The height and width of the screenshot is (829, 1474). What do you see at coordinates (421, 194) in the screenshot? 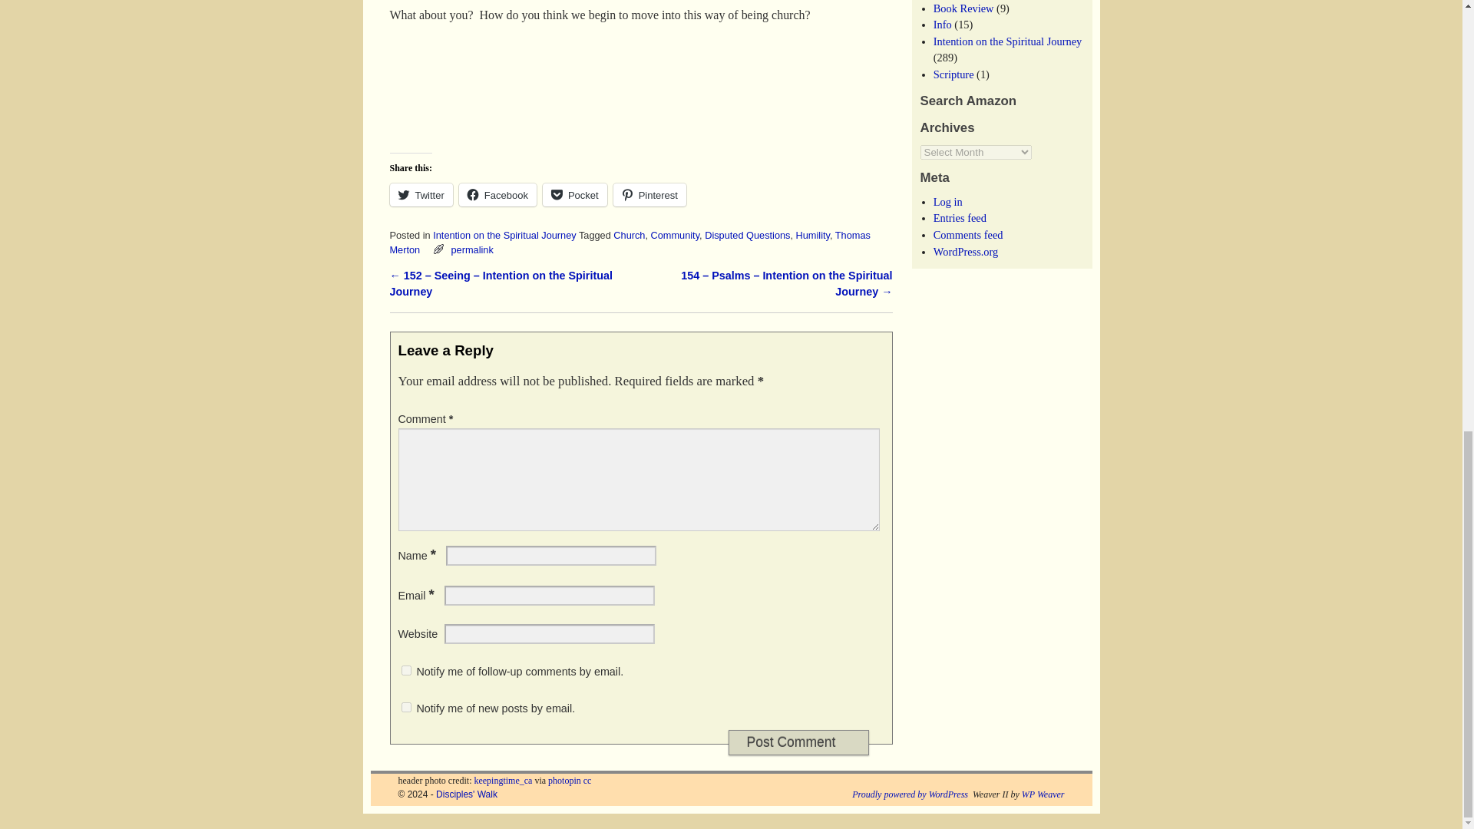
I see `Click to share on Twitter` at bounding box center [421, 194].